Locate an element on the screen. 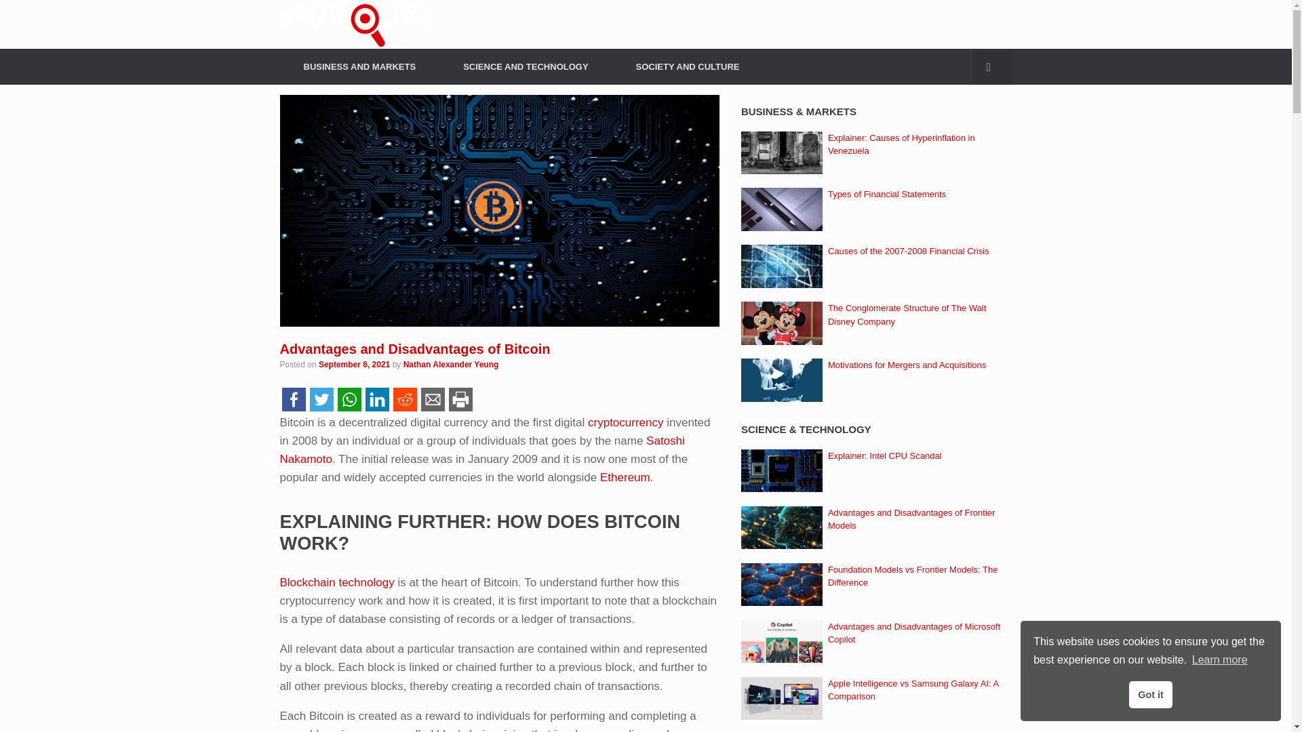 Image resolution: width=1302 pixels, height=732 pixels. Blockchain technology is located at coordinates (336, 582).